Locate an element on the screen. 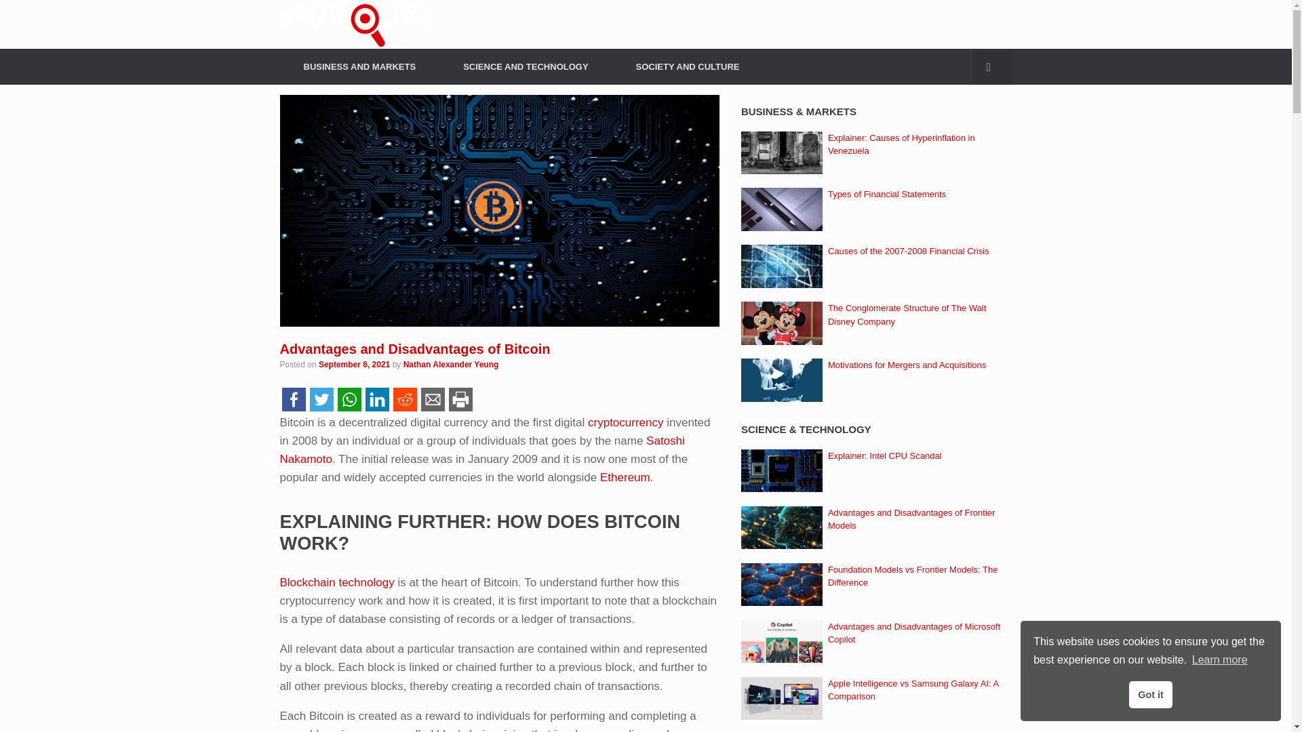 Image resolution: width=1302 pixels, height=732 pixels. Blockchain technology is located at coordinates (336, 582).